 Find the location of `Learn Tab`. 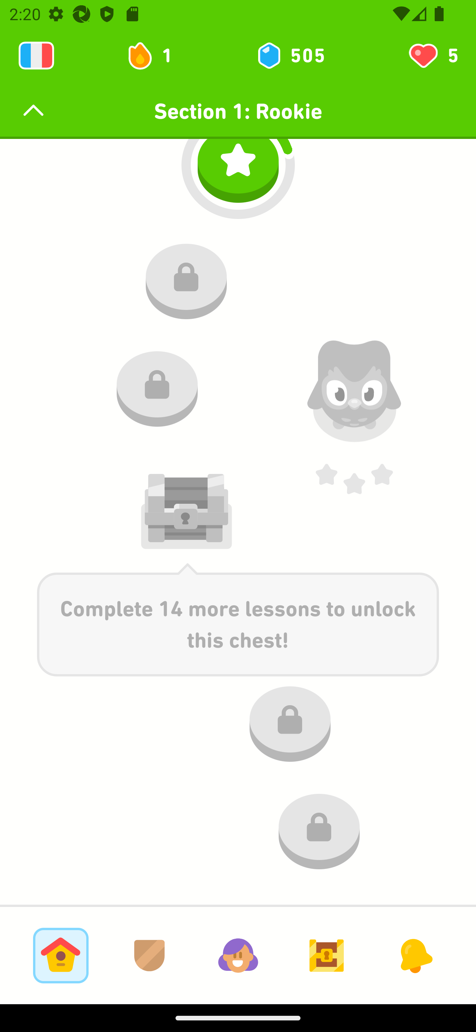

Learn Tab is located at coordinates (60, 955).